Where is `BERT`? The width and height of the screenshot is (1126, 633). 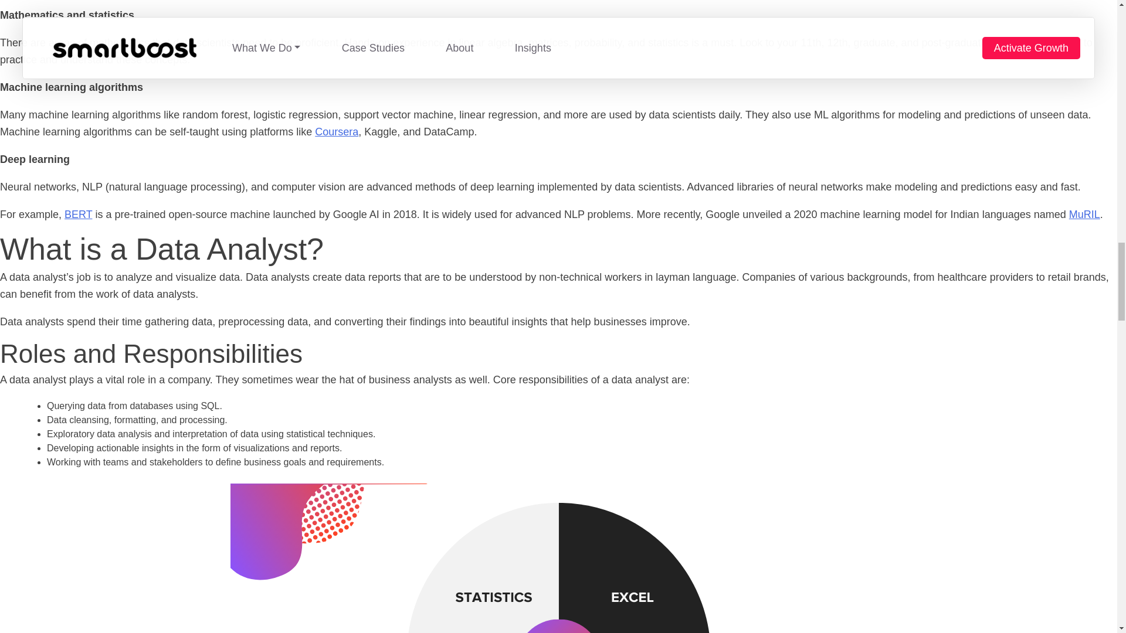 BERT is located at coordinates (78, 215).